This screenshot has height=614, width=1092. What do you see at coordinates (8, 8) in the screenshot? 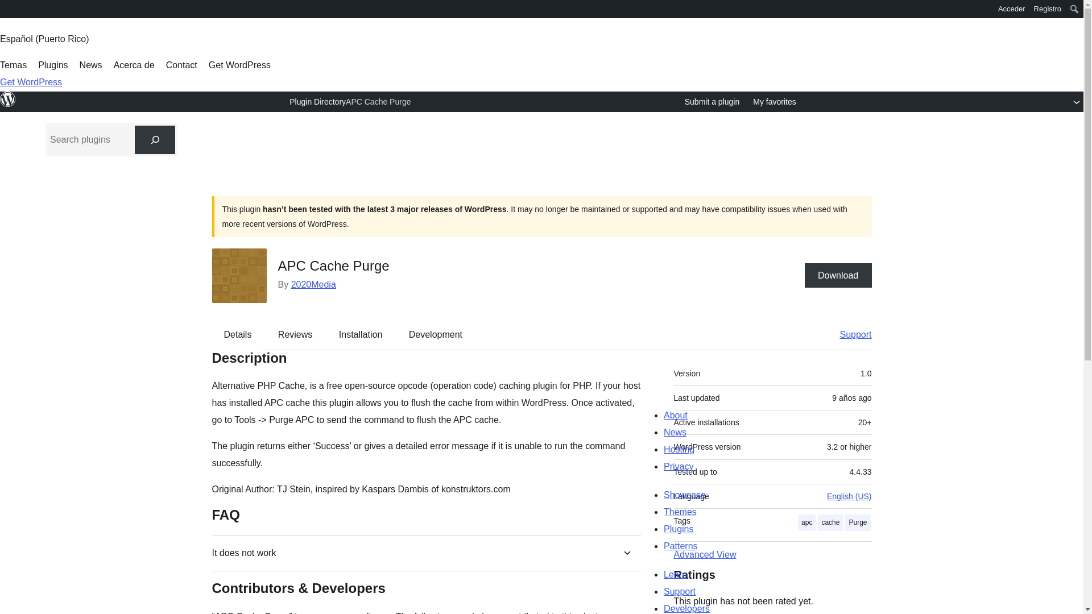
I see `WordPress.org` at bounding box center [8, 8].